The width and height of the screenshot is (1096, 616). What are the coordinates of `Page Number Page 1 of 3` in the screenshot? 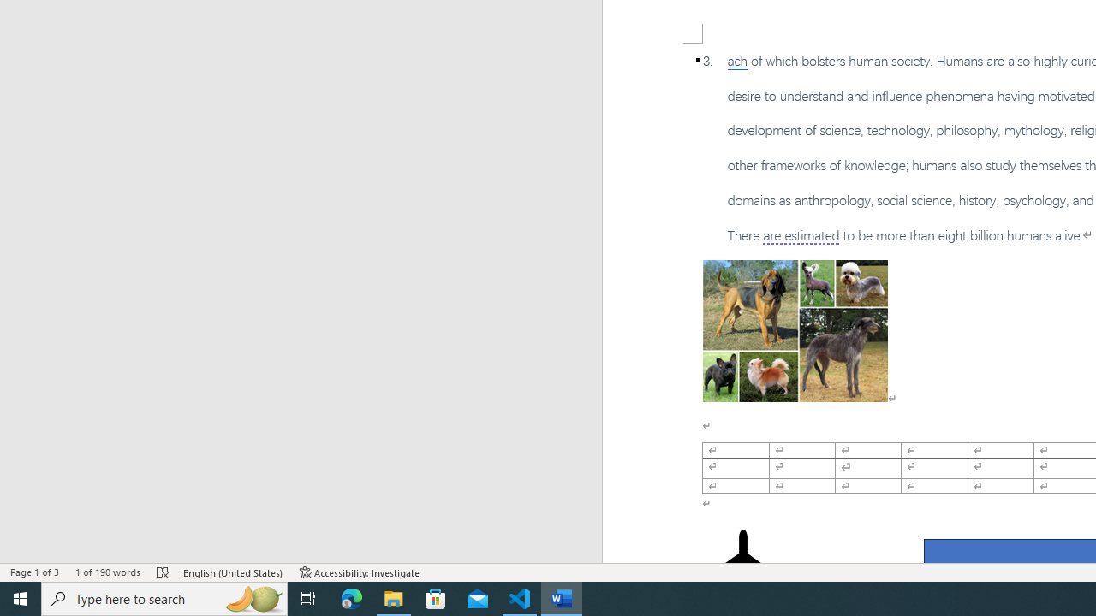 It's located at (34, 572).